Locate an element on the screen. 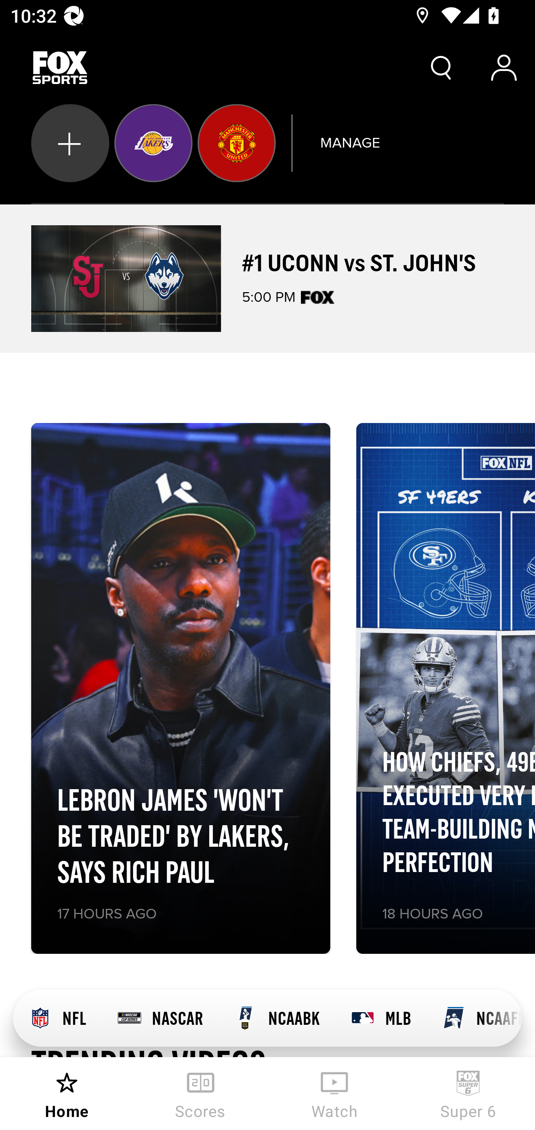 The height and width of the screenshot is (1130, 535). Super 6 is located at coordinates (468, 1094).